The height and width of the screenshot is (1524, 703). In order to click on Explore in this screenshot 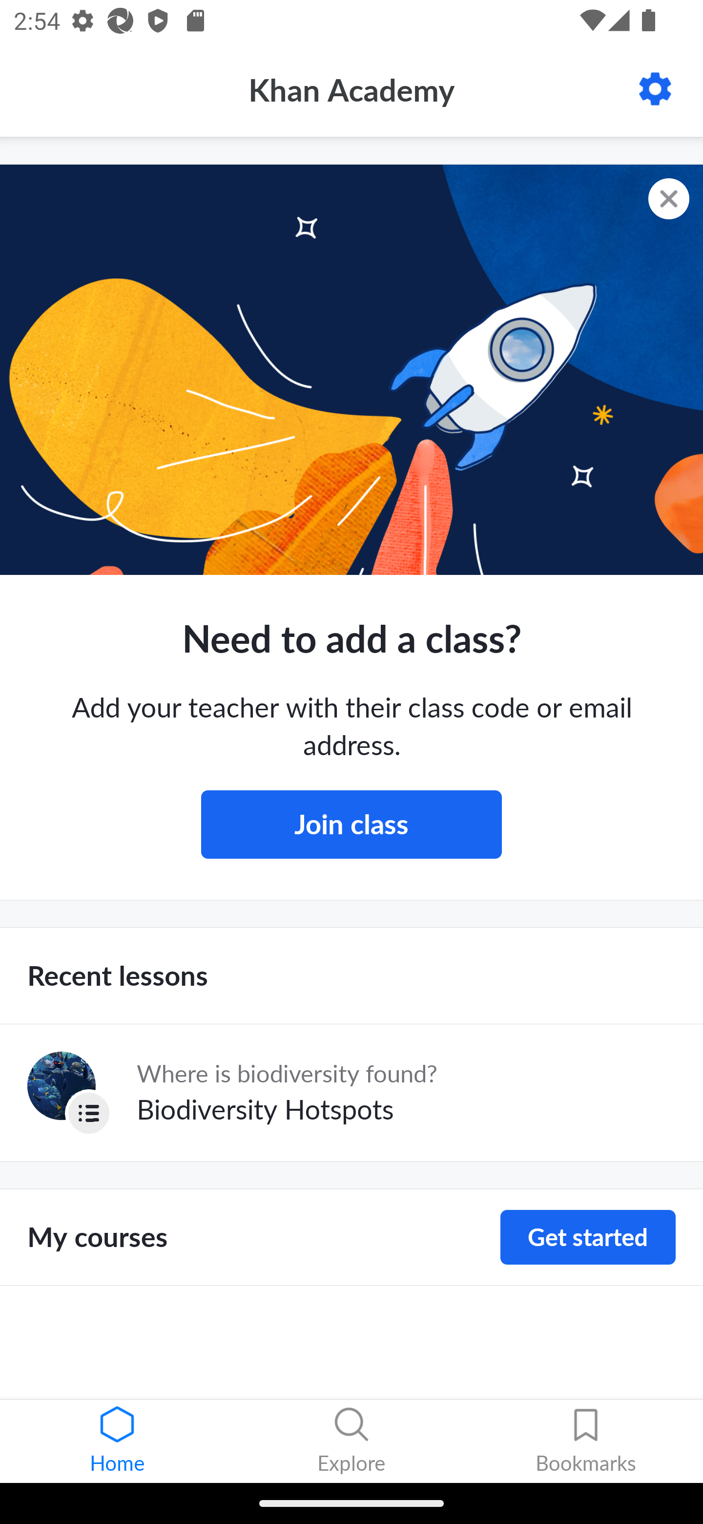, I will do `click(351, 1441)`.